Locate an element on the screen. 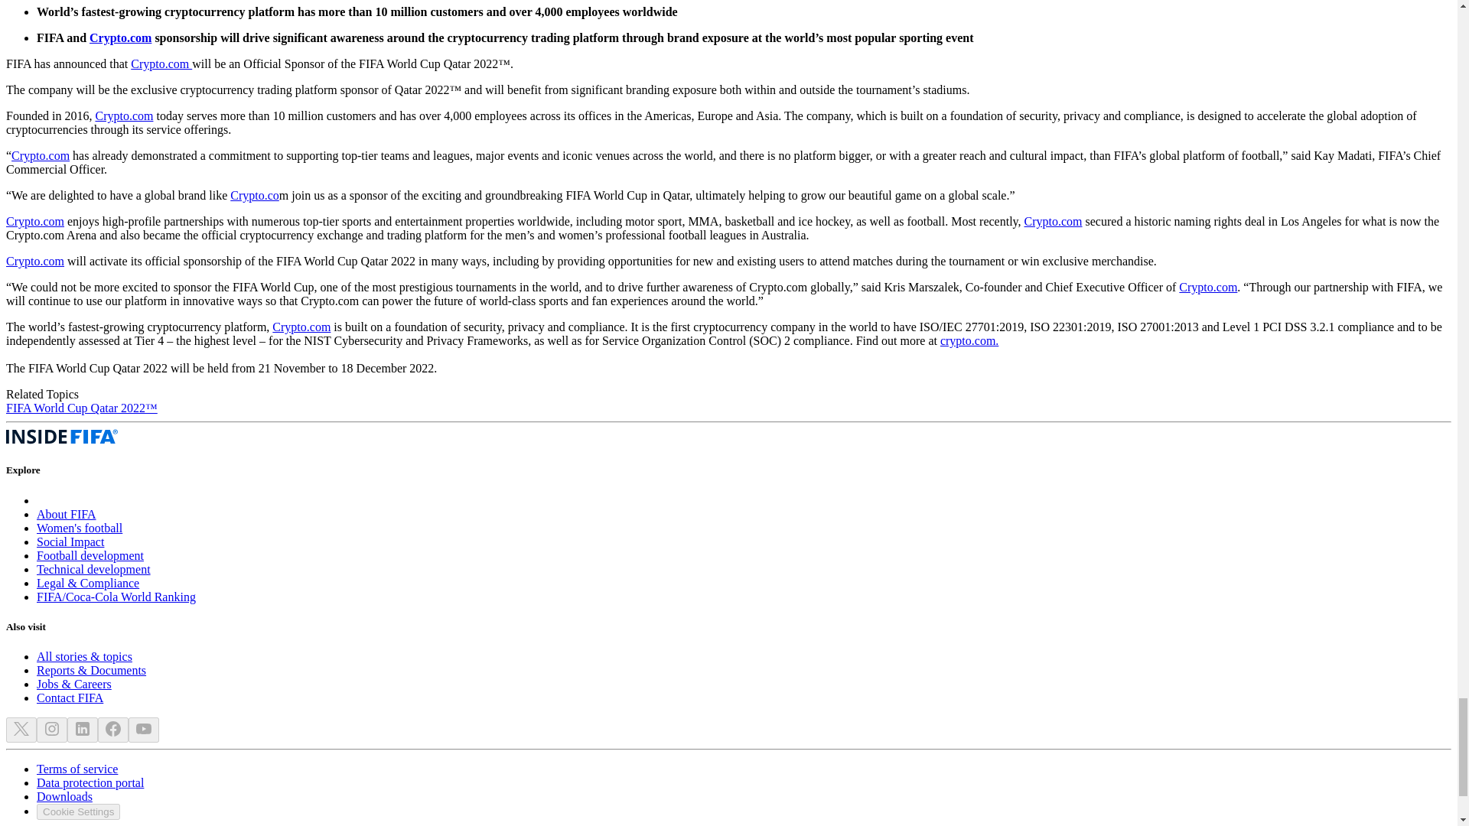  Crypto.com is located at coordinates (40, 155).